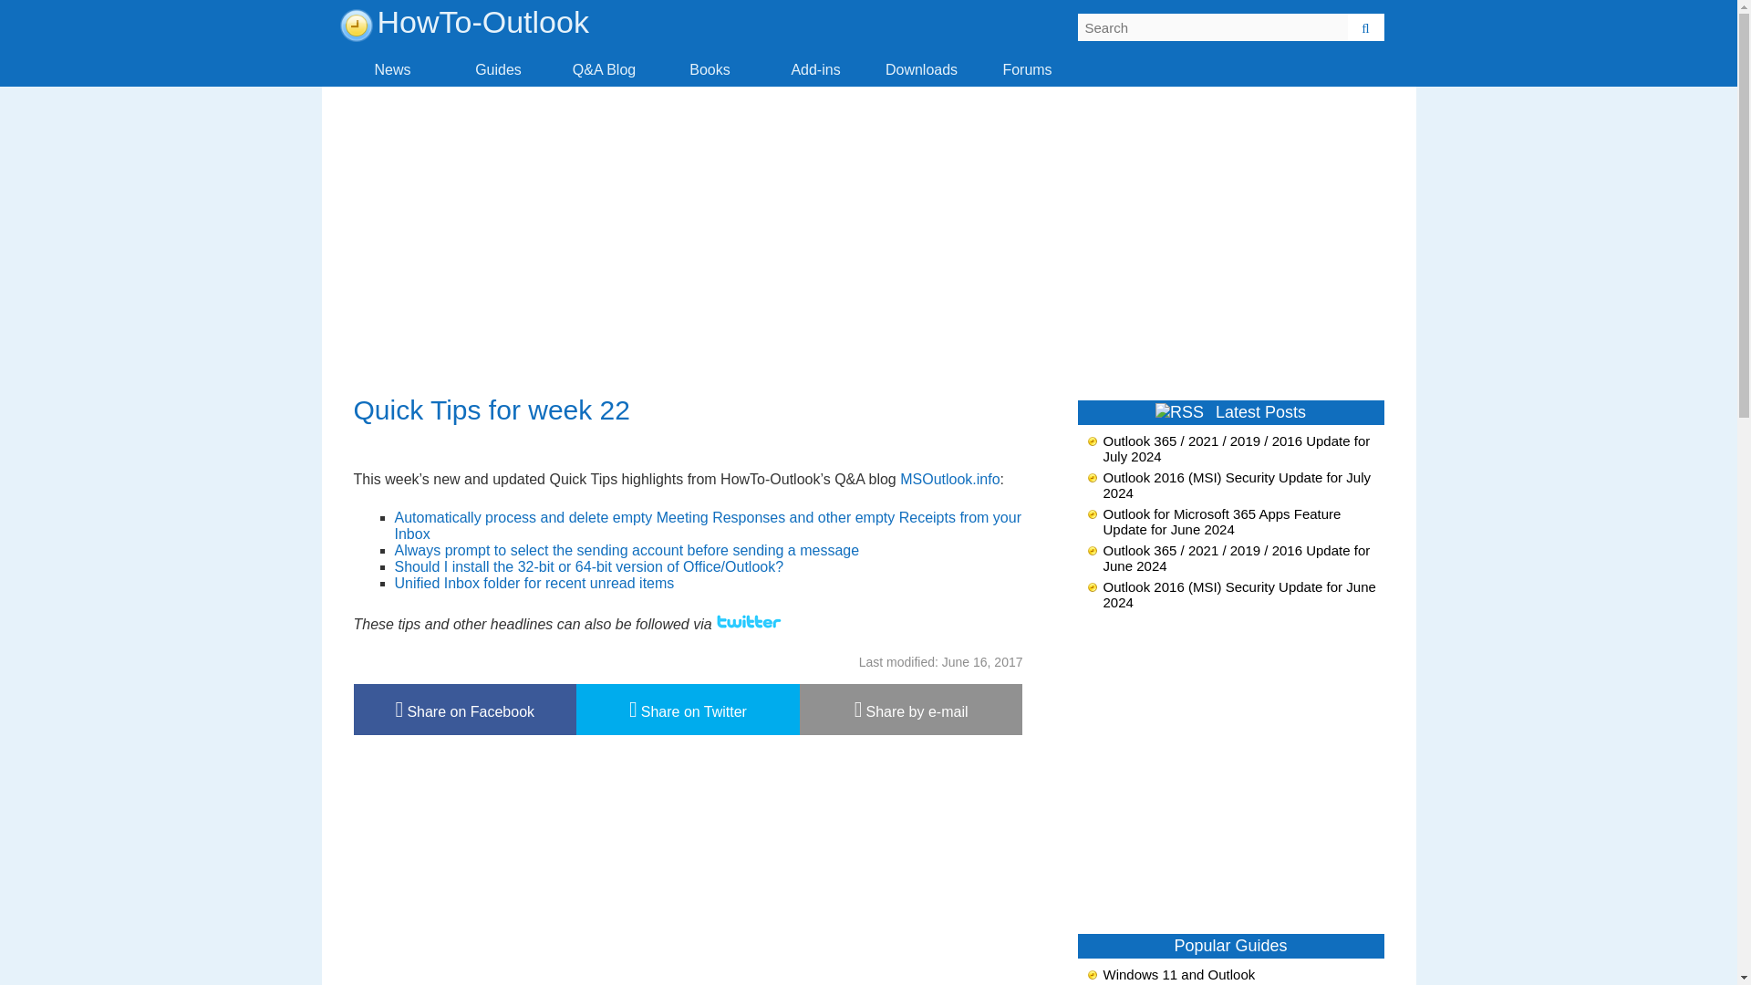 This screenshot has width=1751, height=985. Describe the element at coordinates (534, 583) in the screenshot. I see `Unified Inbox folder for recent unread items` at that location.